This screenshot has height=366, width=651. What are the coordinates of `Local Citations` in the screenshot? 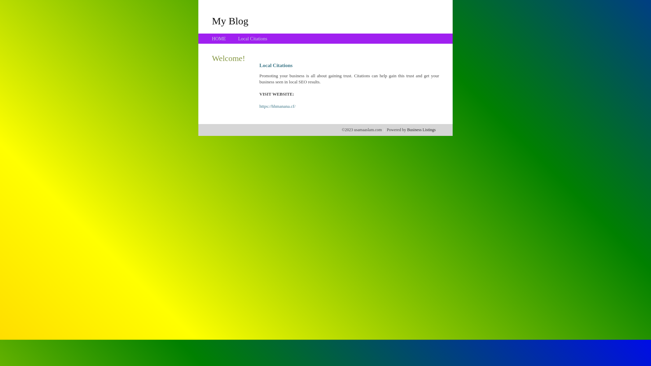 It's located at (253, 39).